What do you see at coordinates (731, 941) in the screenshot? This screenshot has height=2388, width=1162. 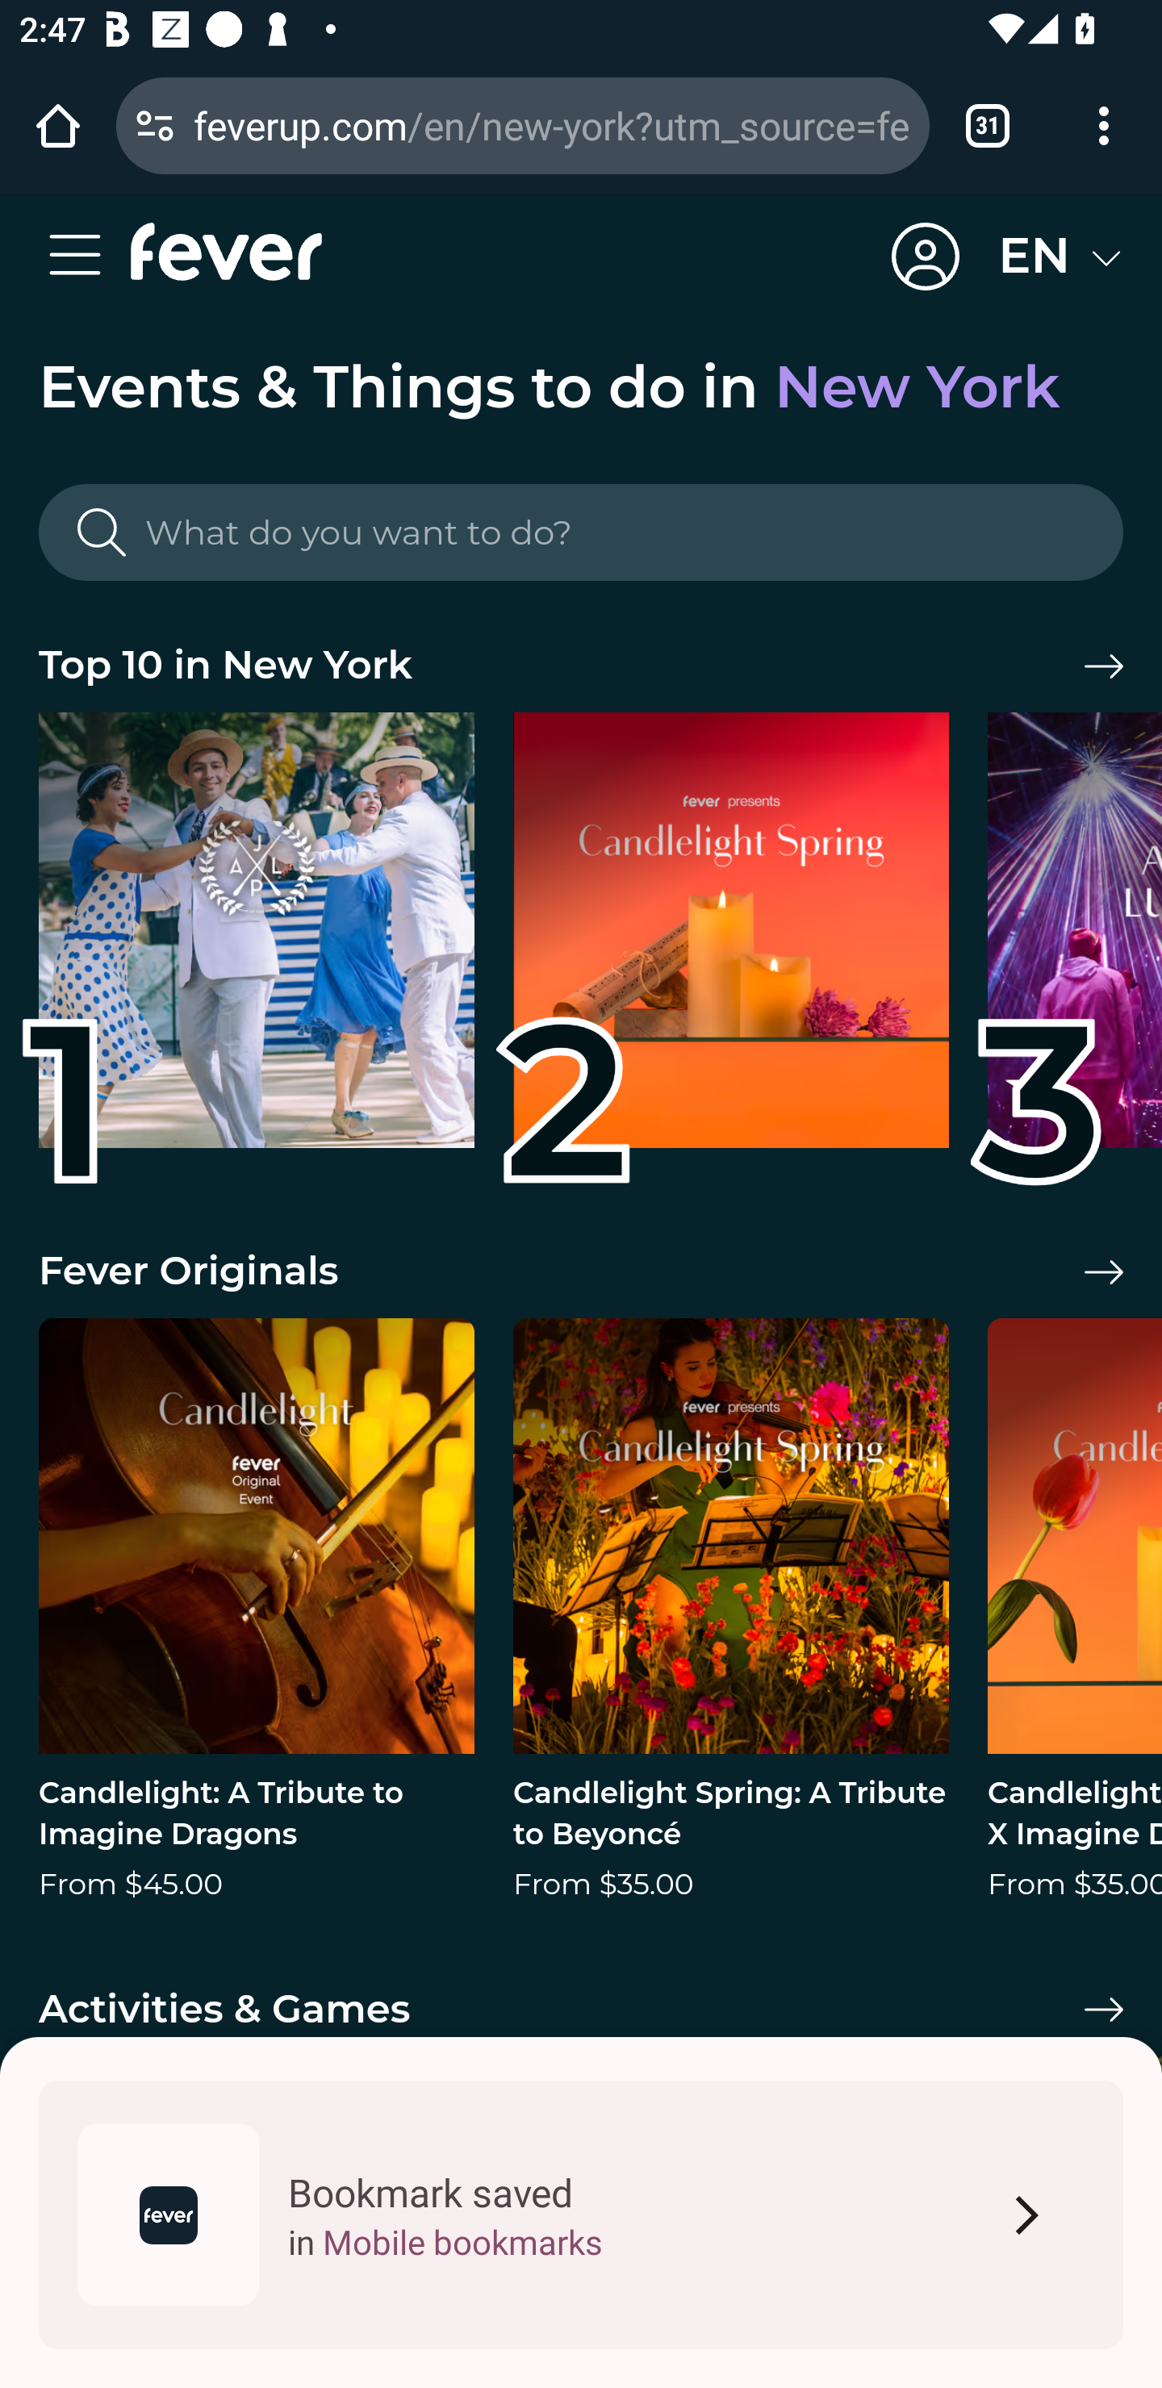 I see `Candlelight Spring: A Tribute to Adele` at bounding box center [731, 941].